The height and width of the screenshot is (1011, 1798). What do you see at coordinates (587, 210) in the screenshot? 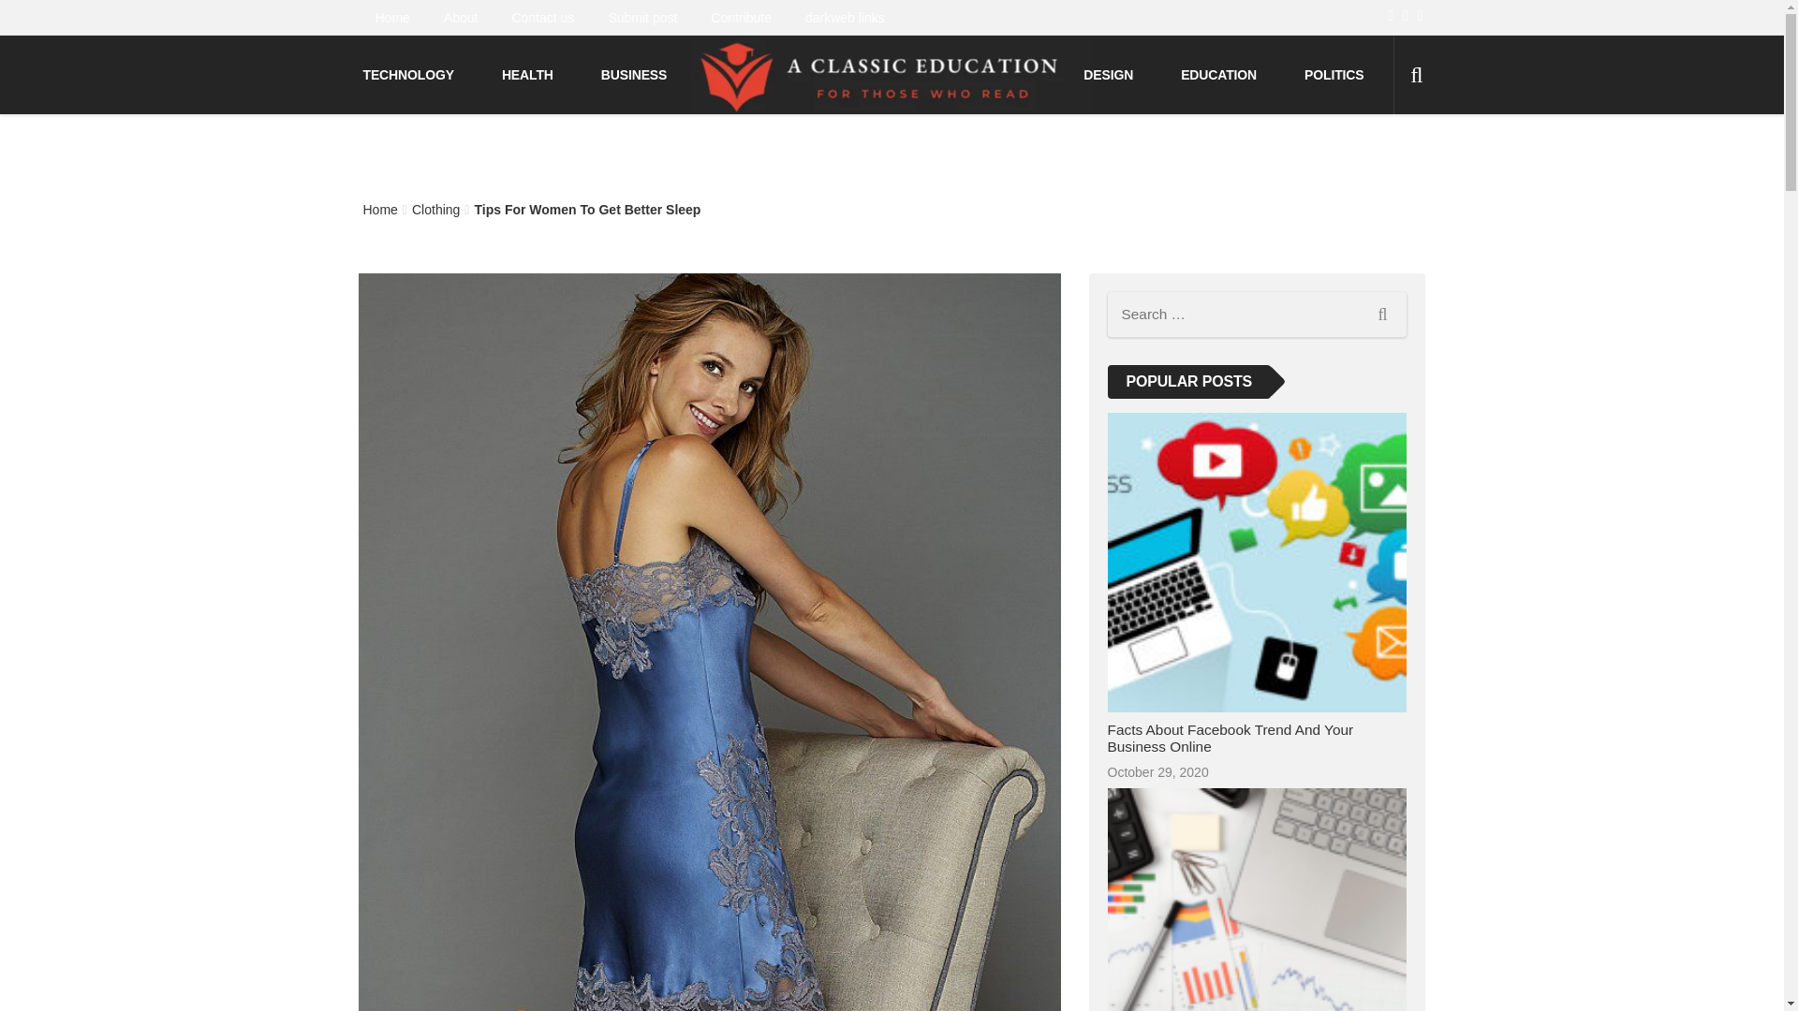
I see `Tips For Women To Get Better Sleep` at bounding box center [587, 210].